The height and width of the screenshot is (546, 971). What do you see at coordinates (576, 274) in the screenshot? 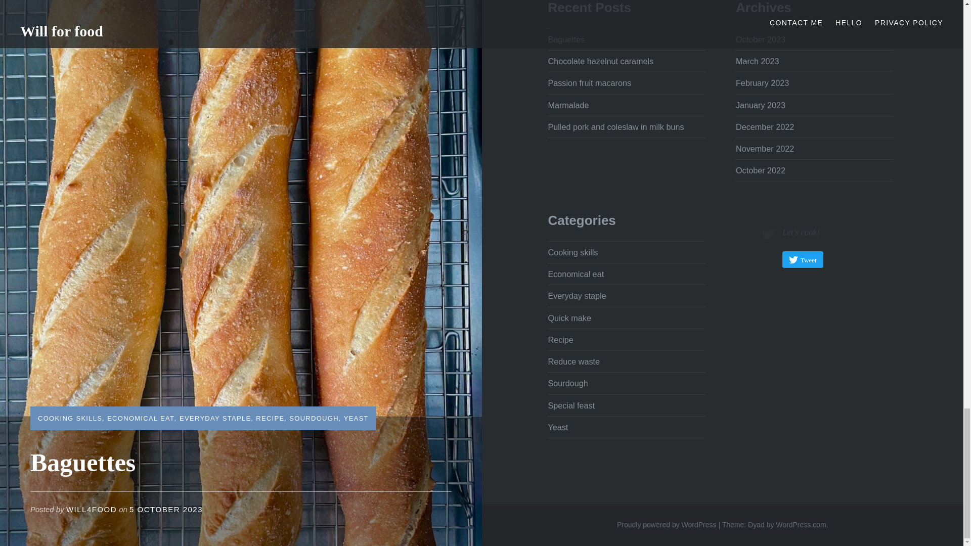
I see `Economical eat` at bounding box center [576, 274].